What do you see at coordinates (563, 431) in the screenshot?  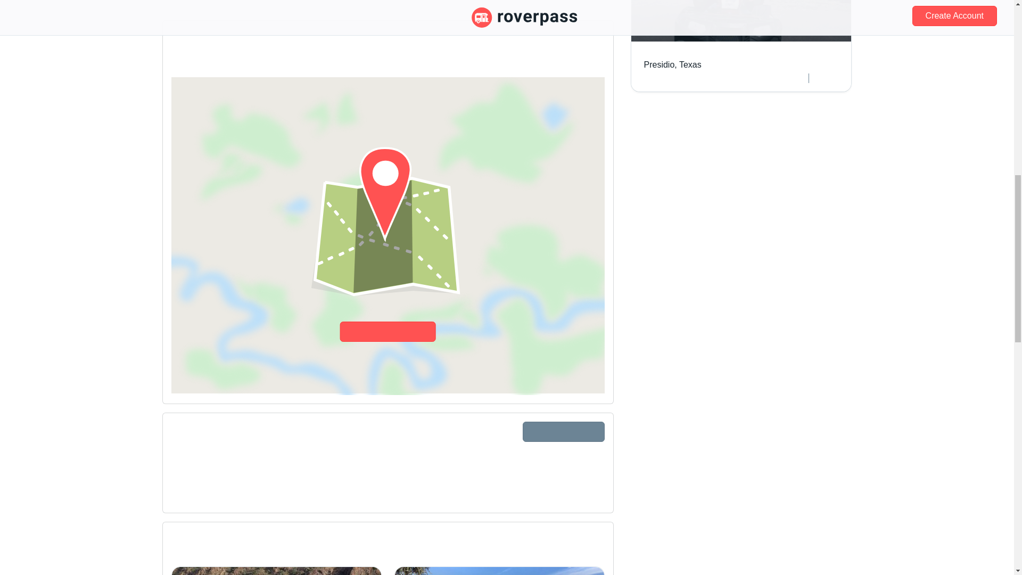 I see `Leave a Review` at bounding box center [563, 431].